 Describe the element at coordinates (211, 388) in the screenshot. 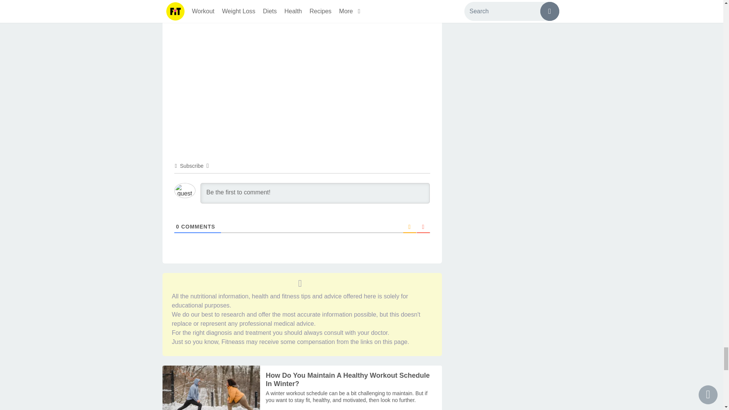

I see `How Do You Maintain a Healthy Workout Schedule in Winter?` at that location.